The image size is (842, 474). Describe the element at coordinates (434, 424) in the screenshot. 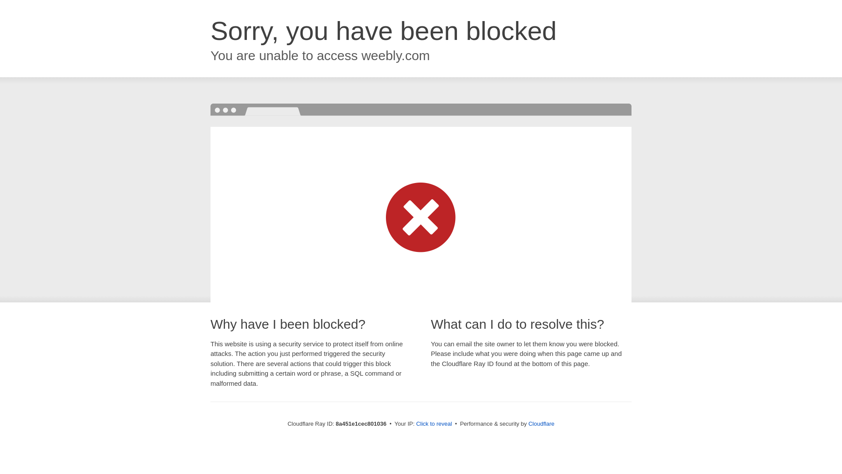

I see `Click to reveal` at that location.